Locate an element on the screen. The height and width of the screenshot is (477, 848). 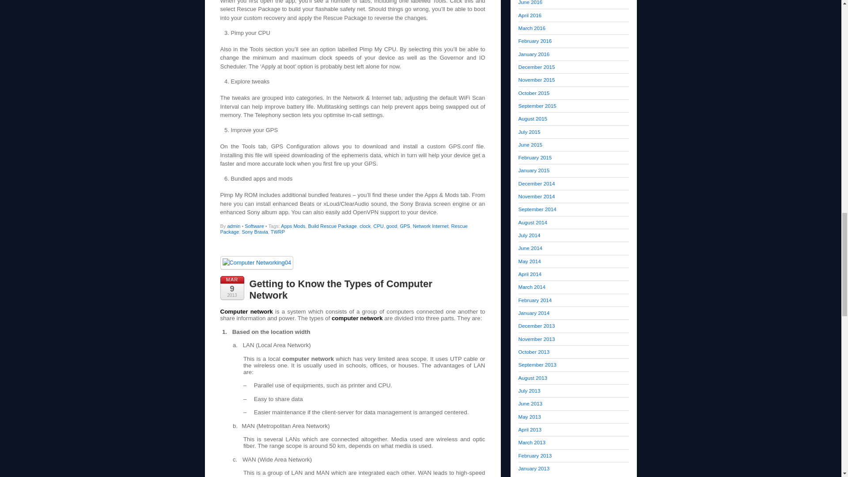
TWRP is located at coordinates (277, 232).